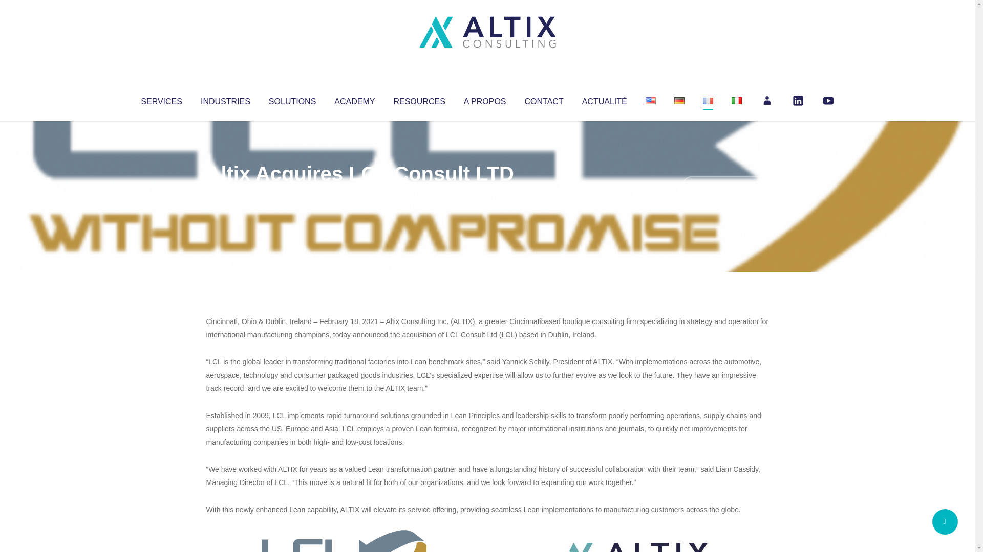 This screenshot has width=983, height=552. Describe the element at coordinates (292, 99) in the screenshot. I see `SOLUTIONS` at that location.